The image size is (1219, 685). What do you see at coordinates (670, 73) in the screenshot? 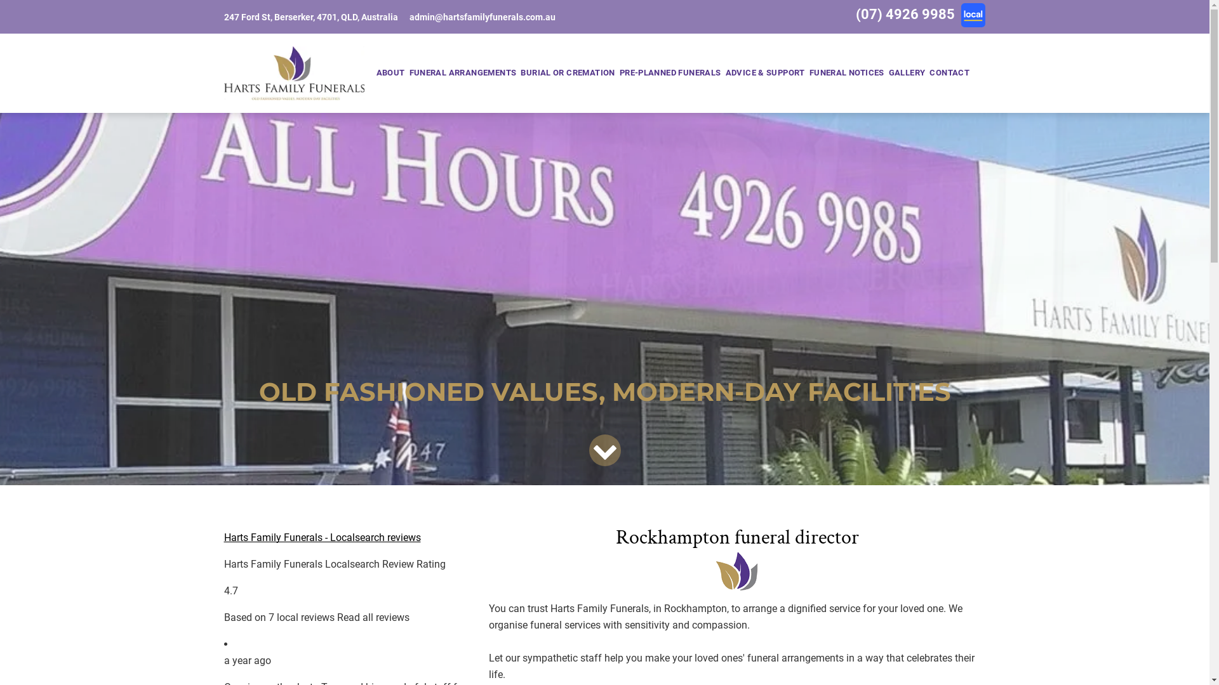
I see `PRE-PLANNED FUNERALS` at bounding box center [670, 73].